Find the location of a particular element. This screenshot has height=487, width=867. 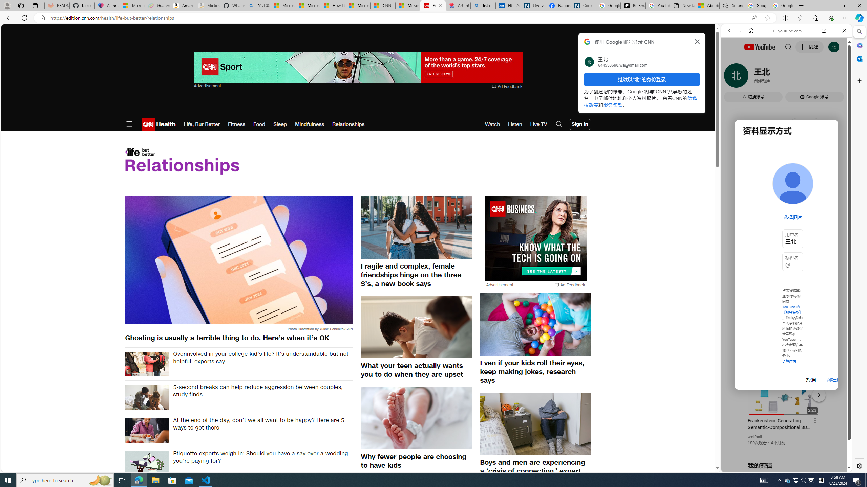

Open Menu Icon is located at coordinates (129, 124).